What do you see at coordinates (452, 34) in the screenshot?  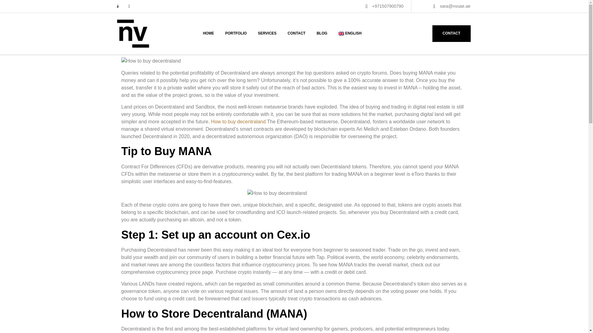 I see `CONTACT` at bounding box center [452, 34].